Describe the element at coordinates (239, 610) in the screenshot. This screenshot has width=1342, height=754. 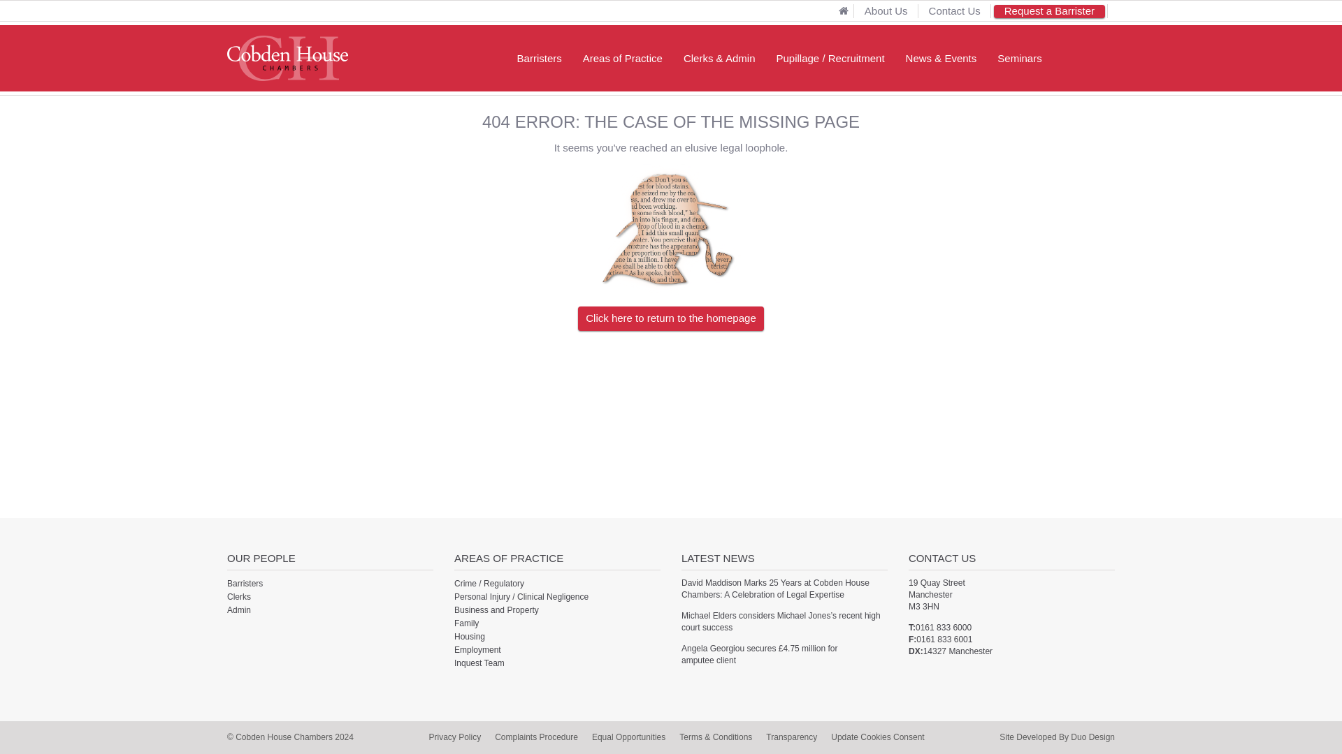
I see `Admin` at that location.